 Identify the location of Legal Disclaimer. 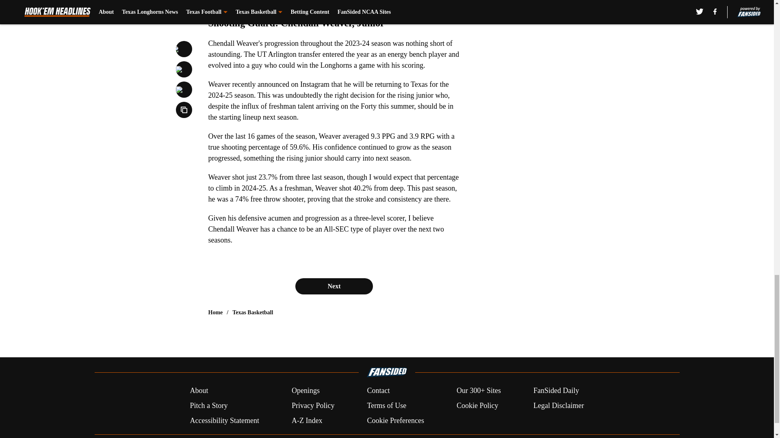
(558, 406).